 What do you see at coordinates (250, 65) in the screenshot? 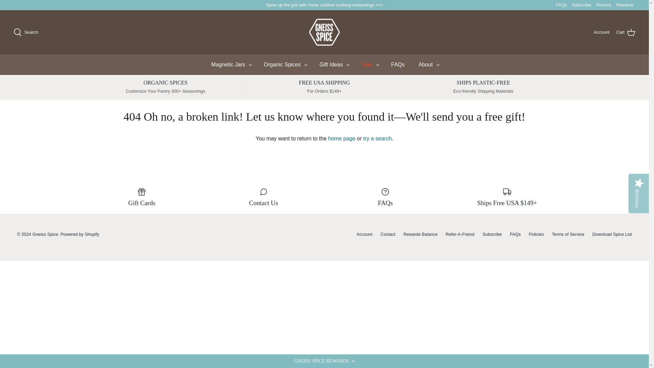
I see `Toggle menu` at bounding box center [250, 65].